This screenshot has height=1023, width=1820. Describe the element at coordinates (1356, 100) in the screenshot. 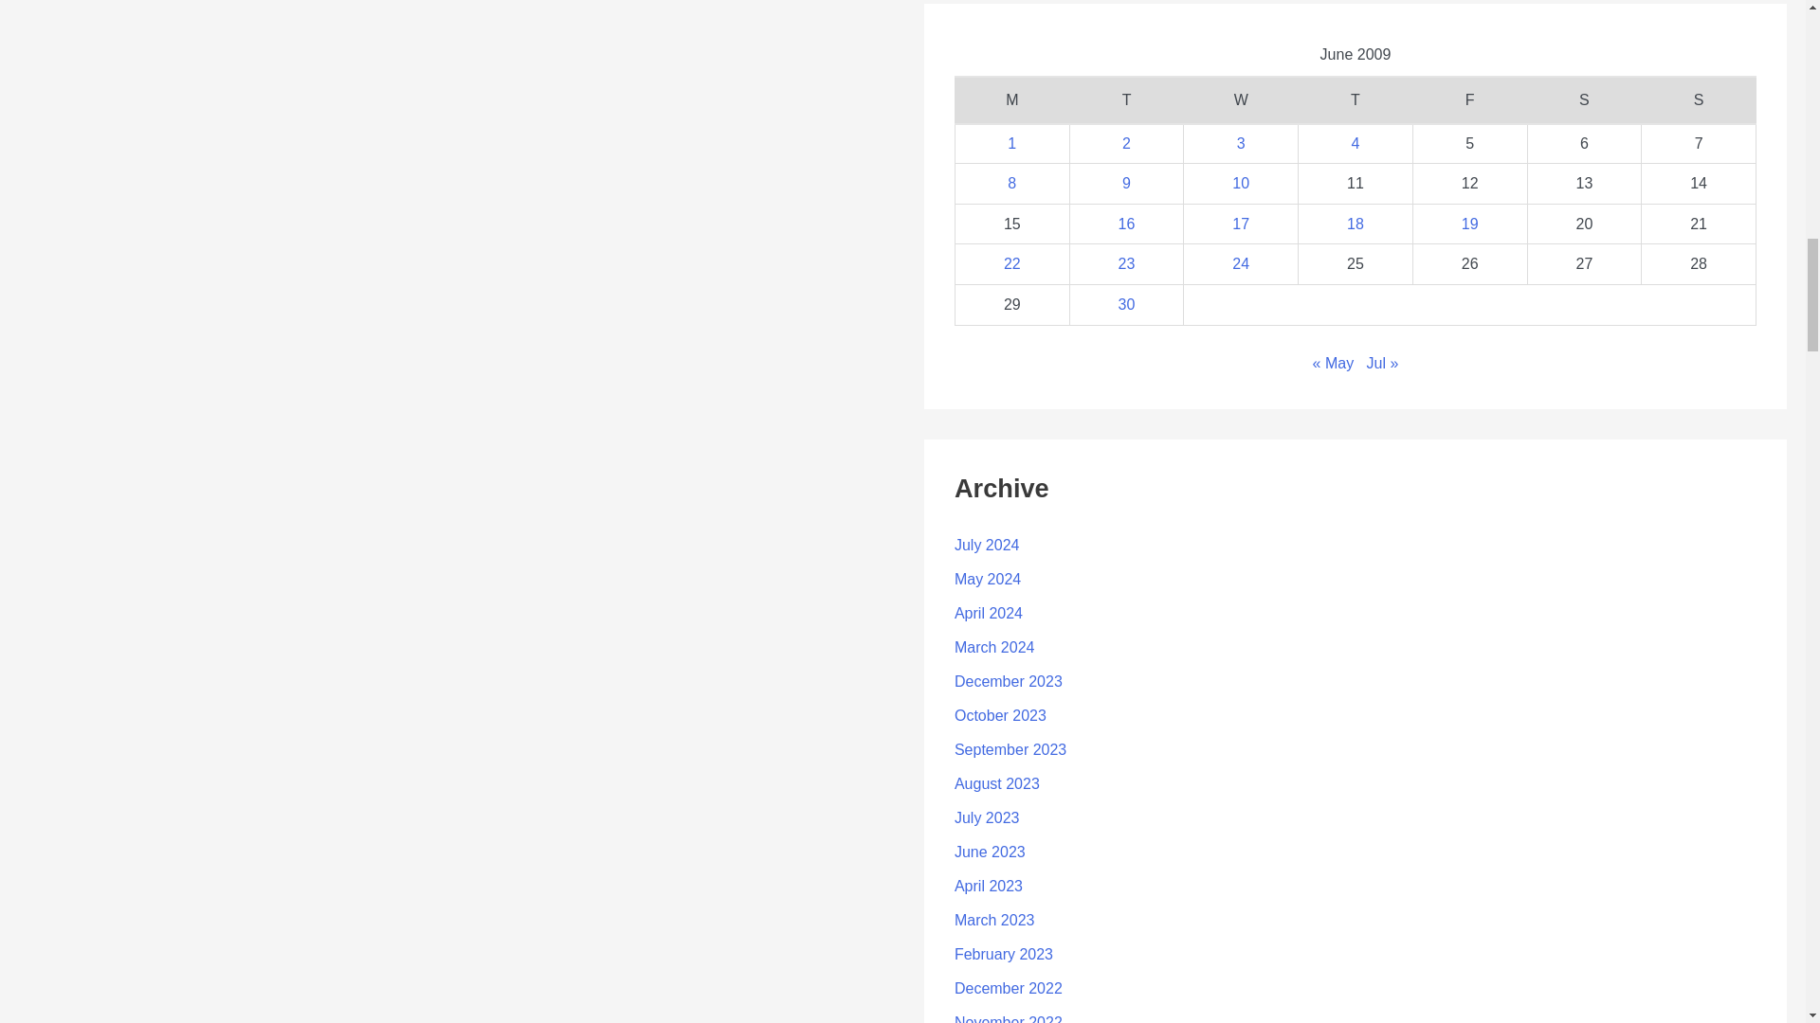

I see `Thursday` at that location.